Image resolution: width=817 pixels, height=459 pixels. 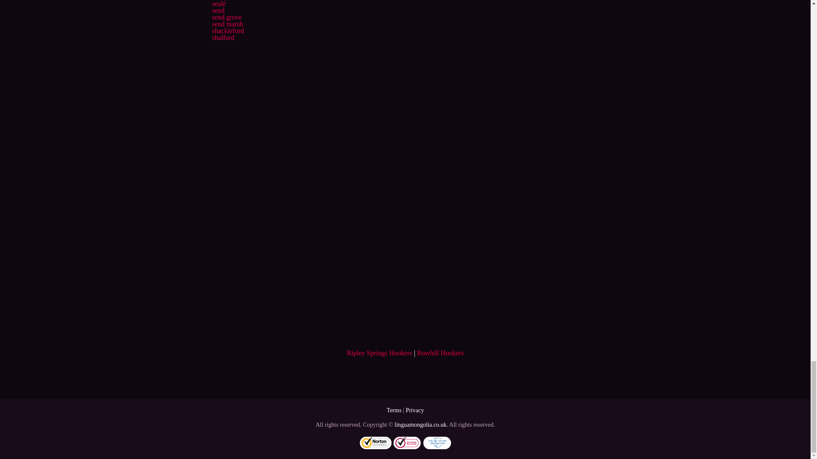 I want to click on Privacy, so click(x=414, y=410).